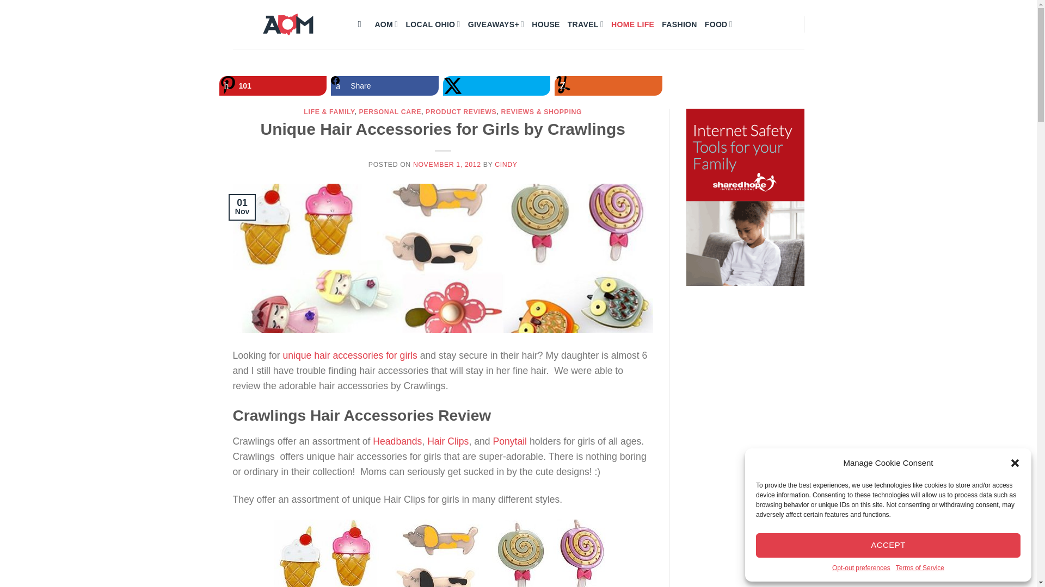  Describe the element at coordinates (385, 86) in the screenshot. I see `Share on Share` at that location.